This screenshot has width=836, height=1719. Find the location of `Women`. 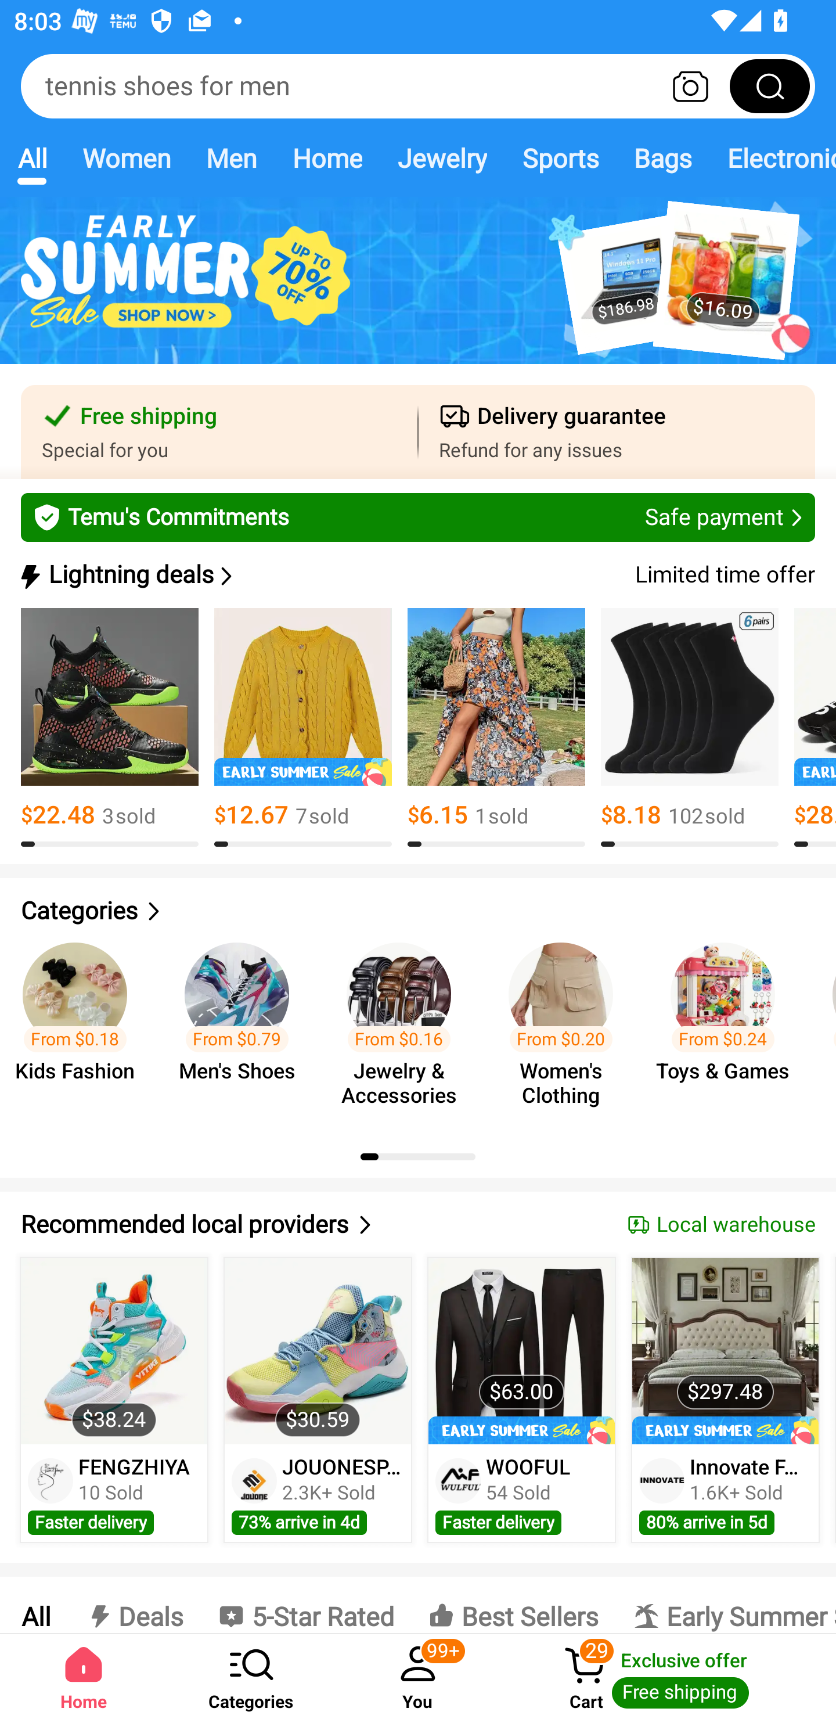

Women is located at coordinates (127, 158).